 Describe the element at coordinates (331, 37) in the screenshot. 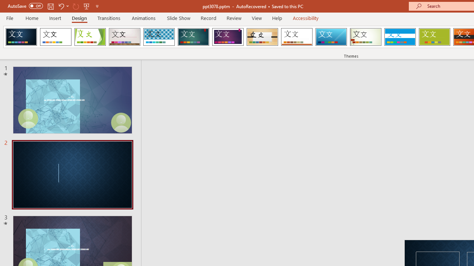

I see `Slice` at that location.